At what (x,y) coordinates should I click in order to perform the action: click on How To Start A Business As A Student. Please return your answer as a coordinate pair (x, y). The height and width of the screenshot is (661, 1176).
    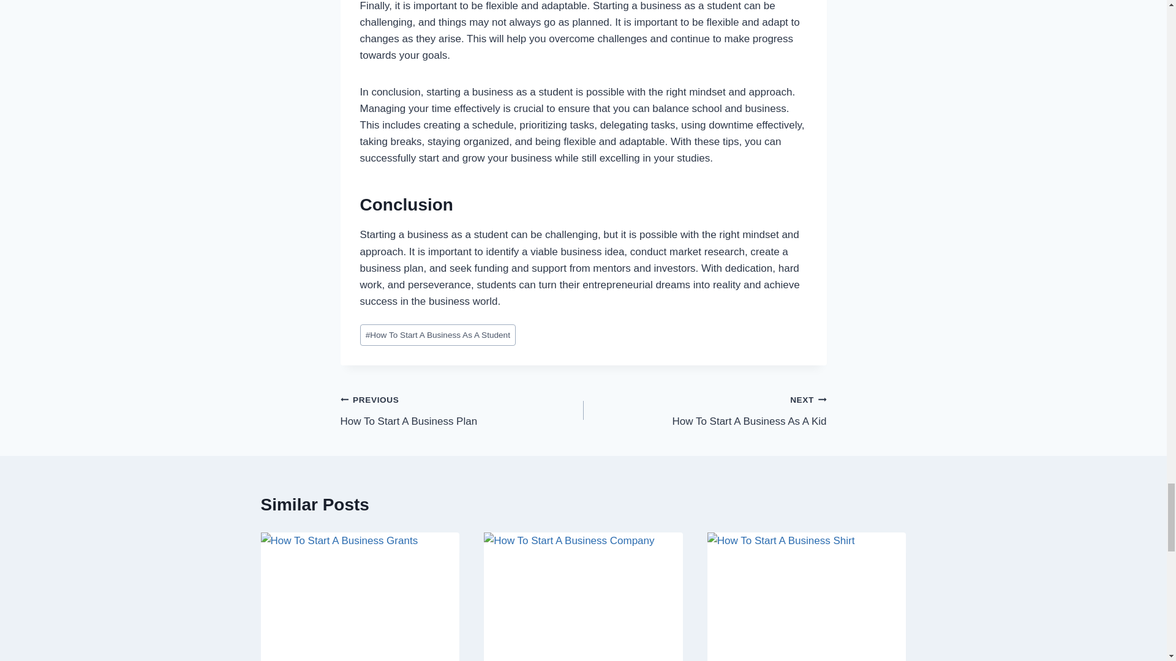
    Looking at the image, I should click on (807, 597).